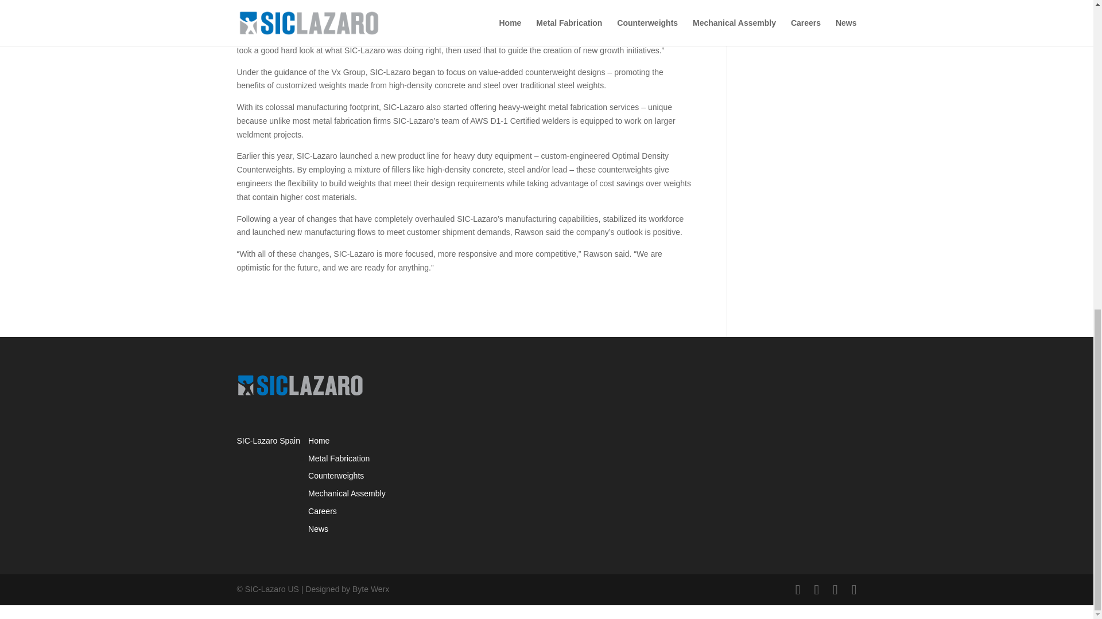 The width and height of the screenshot is (1102, 619). What do you see at coordinates (323, 511) in the screenshot?
I see `Careers` at bounding box center [323, 511].